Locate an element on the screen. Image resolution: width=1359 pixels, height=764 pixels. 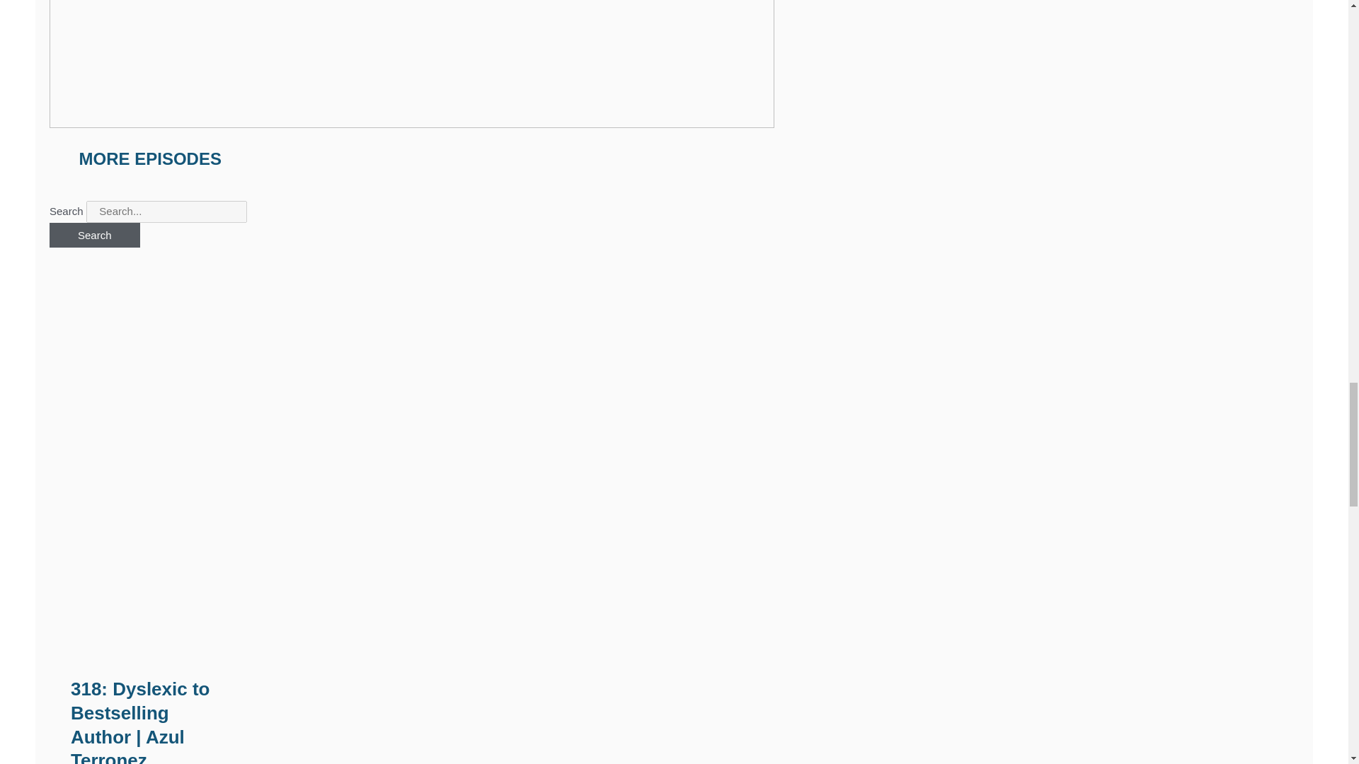
Search is located at coordinates (94, 235).